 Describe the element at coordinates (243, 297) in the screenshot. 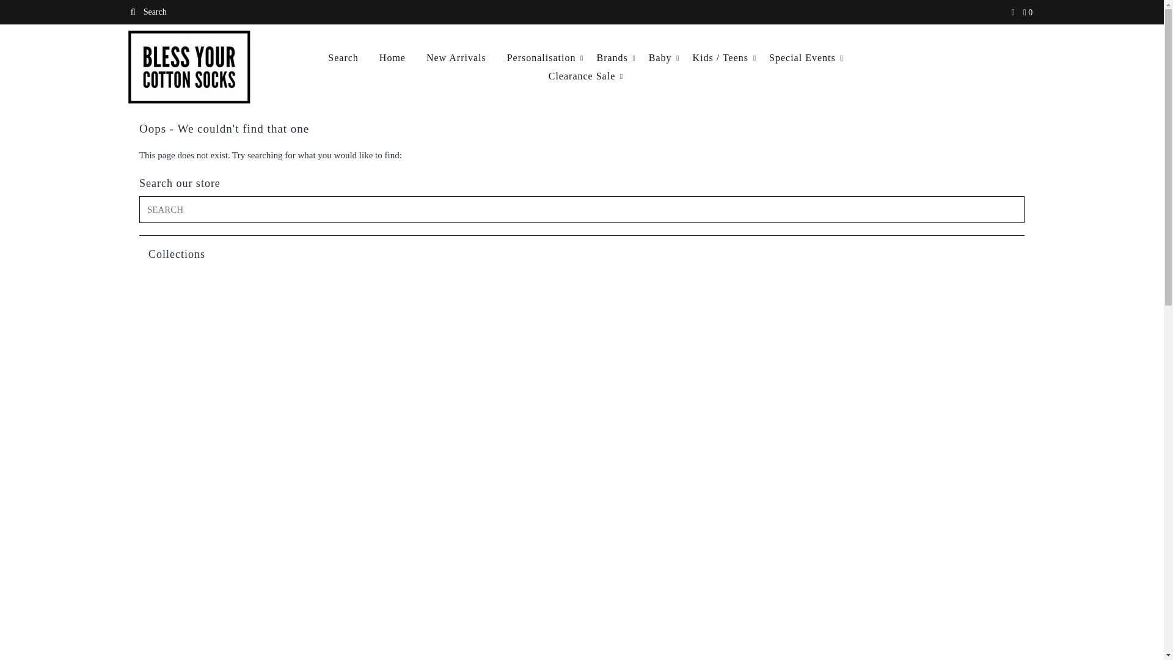

I see `Baby Hair` at that location.